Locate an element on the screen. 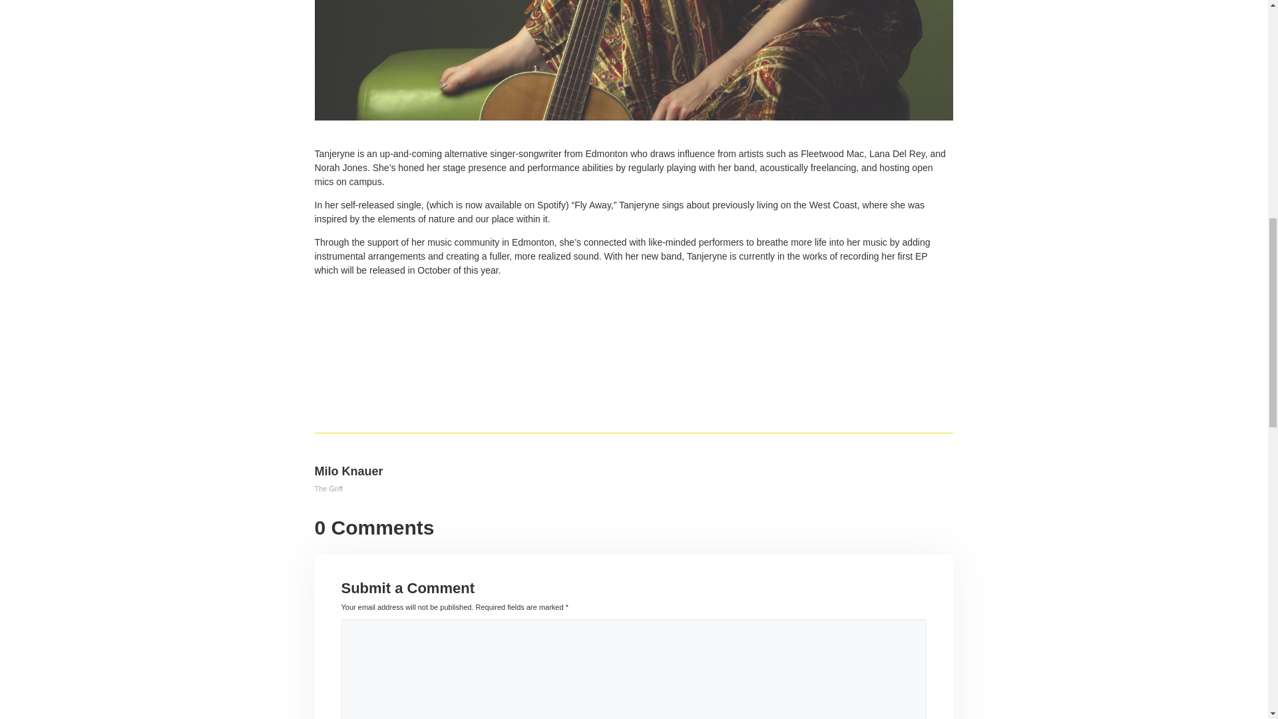 This screenshot has width=1278, height=719. tanjeryn creative spotlight is located at coordinates (633, 60).